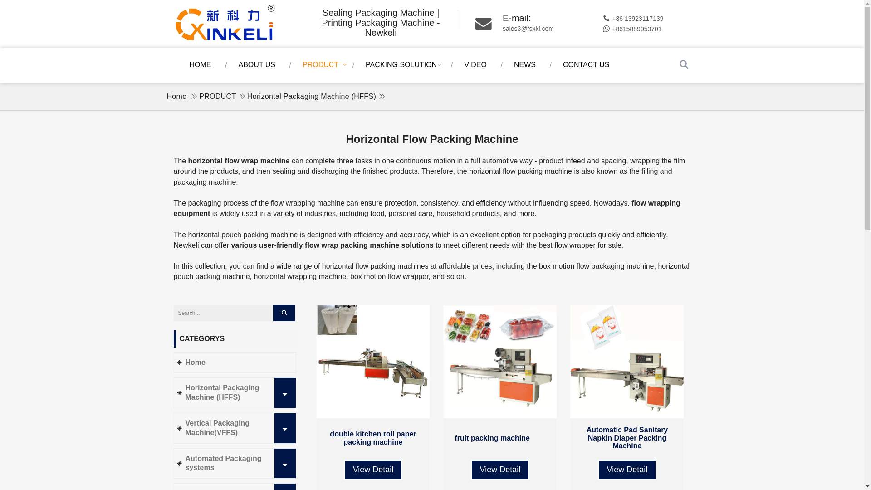 The height and width of the screenshot is (490, 871). Describe the element at coordinates (477, 65) in the screenshot. I see `VIDEO` at that location.